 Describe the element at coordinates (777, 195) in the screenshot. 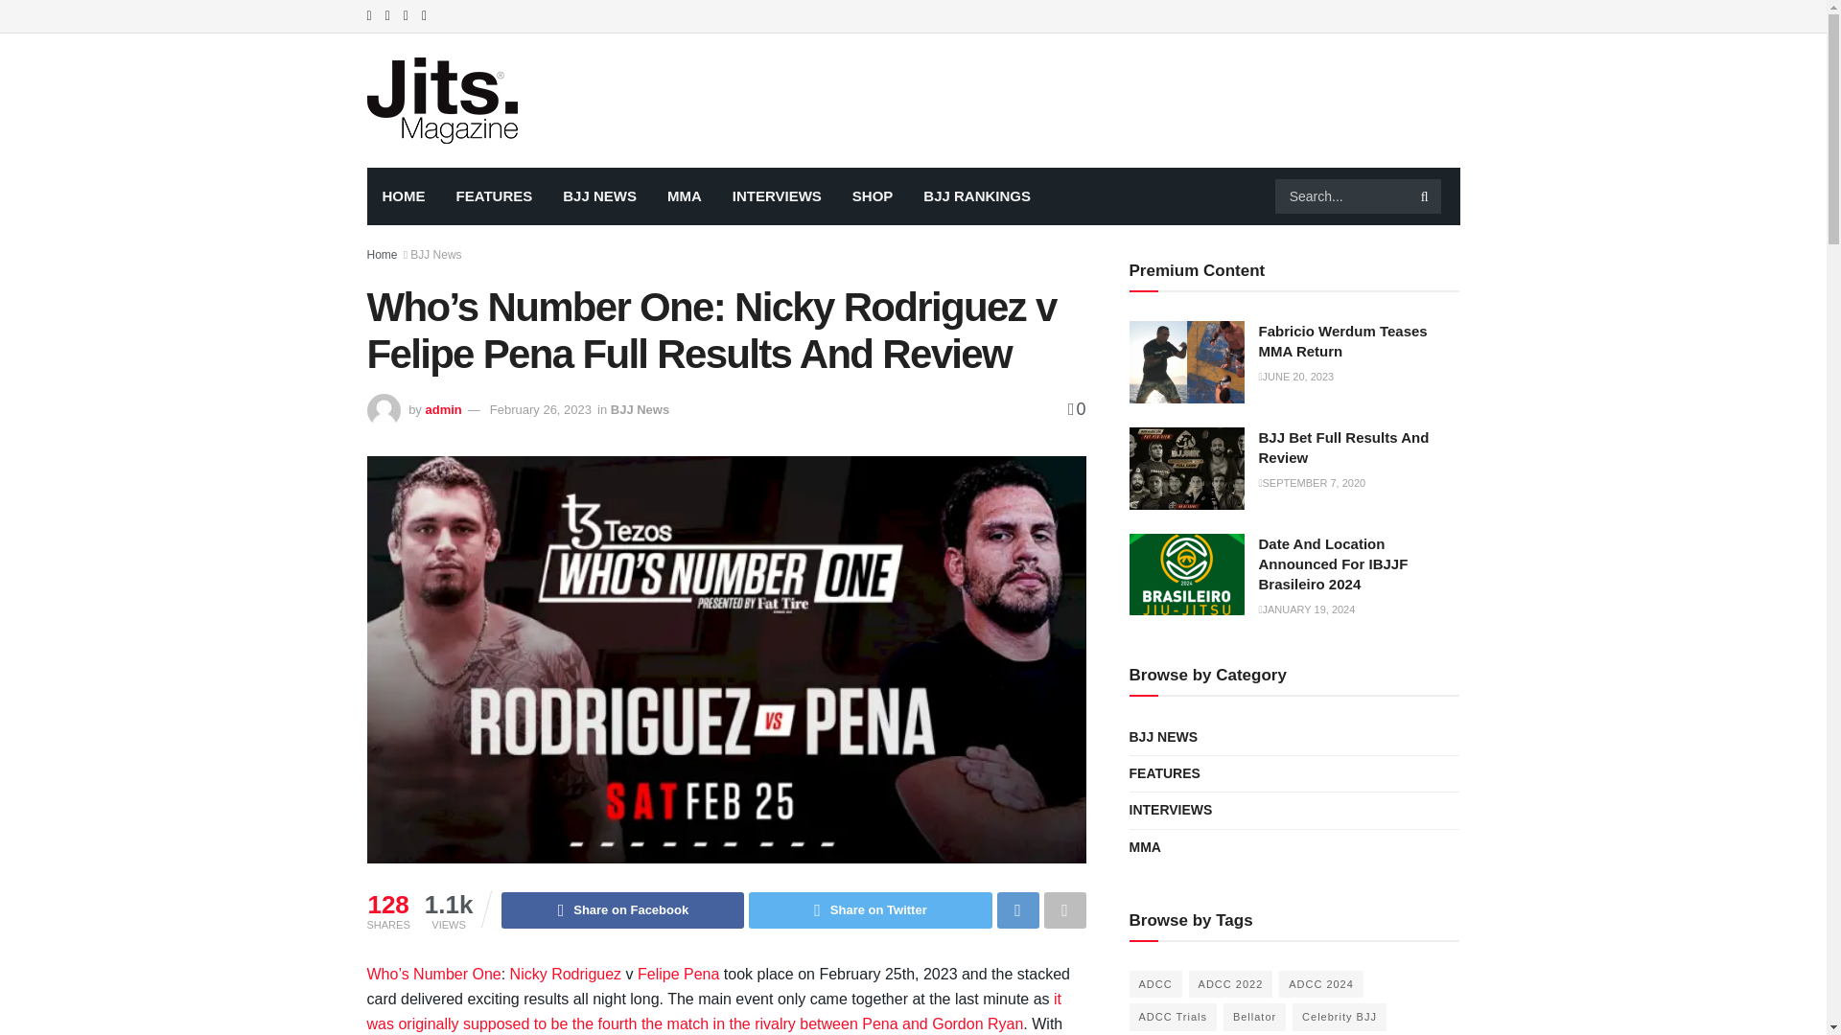

I see `INTERVIEWS` at that location.